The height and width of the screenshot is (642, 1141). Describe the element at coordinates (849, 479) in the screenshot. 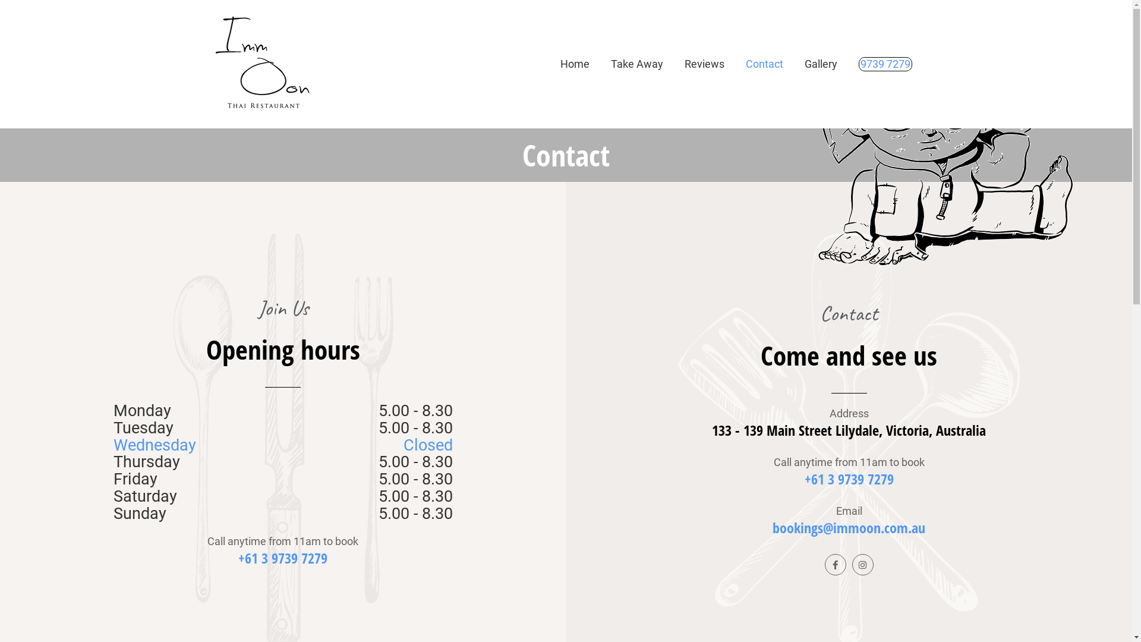

I see `+61 3 9739 7279` at that location.